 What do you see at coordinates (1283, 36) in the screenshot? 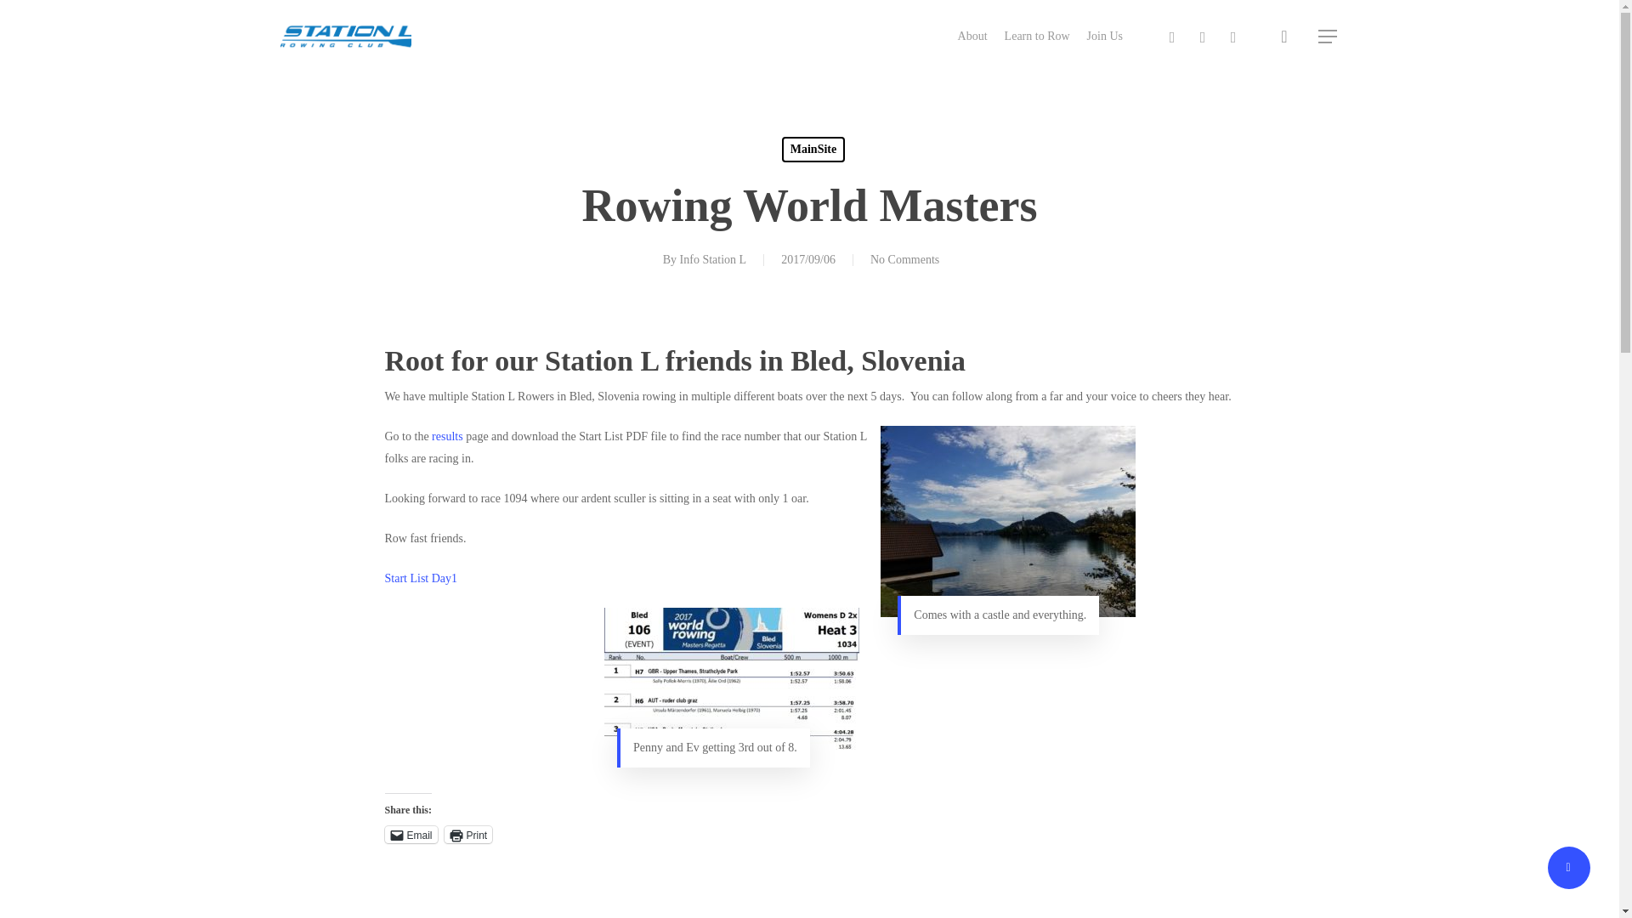
I see `search` at bounding box center [1283, 36].